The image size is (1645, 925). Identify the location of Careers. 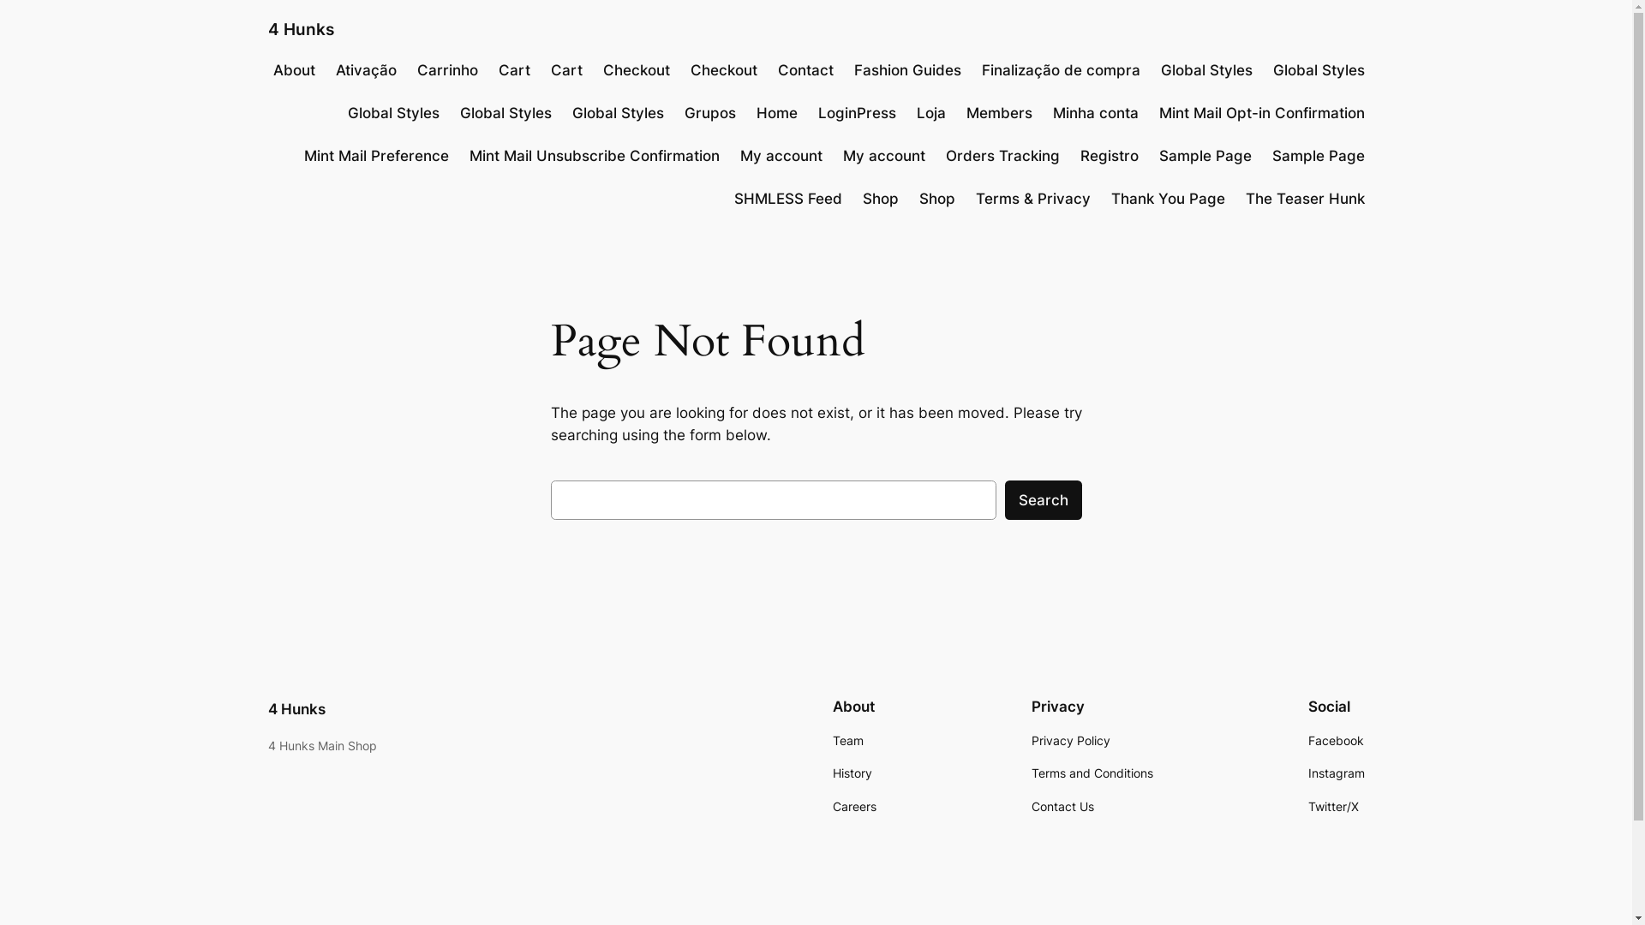
(855, 806).